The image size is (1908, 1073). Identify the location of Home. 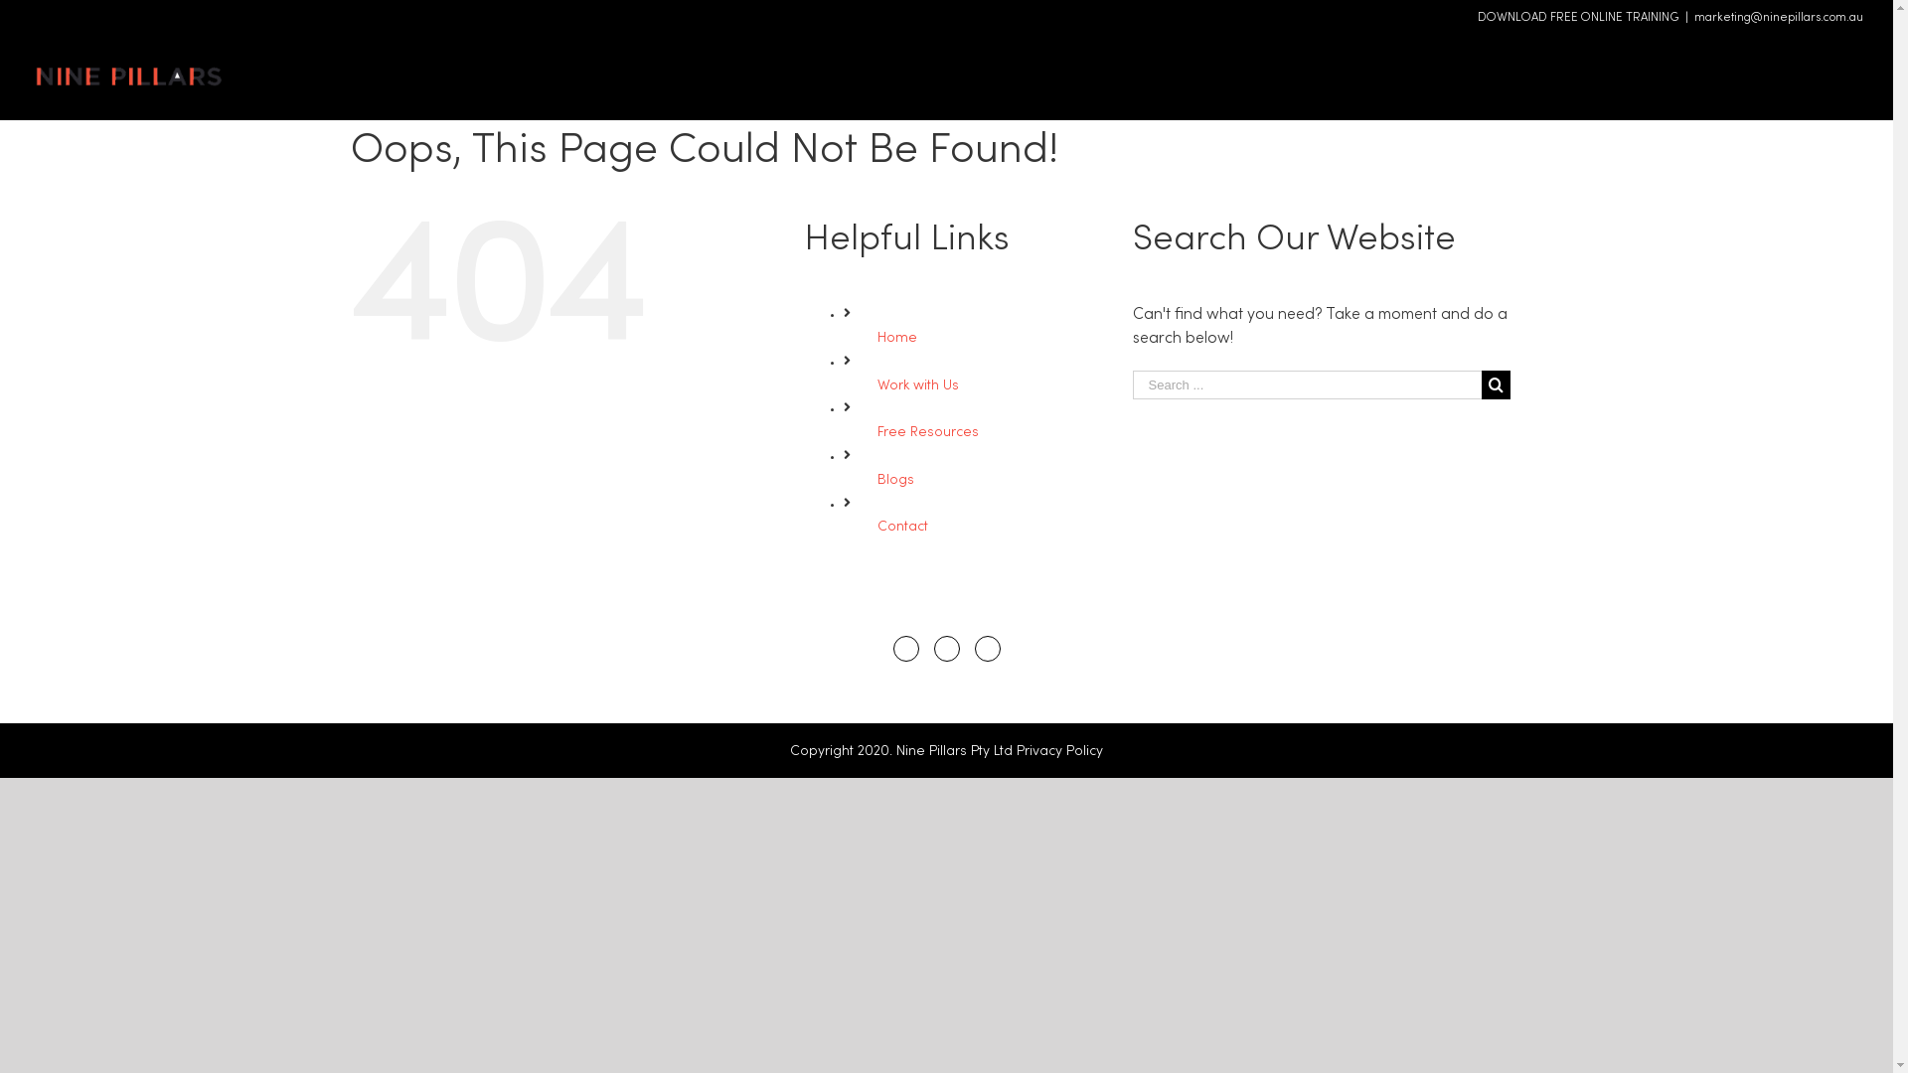
(1483, 64).